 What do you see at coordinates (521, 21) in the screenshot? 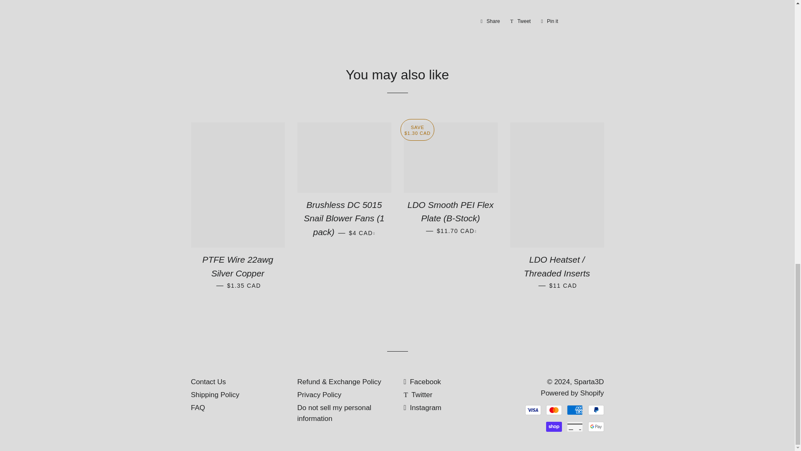
I see `Tweet on Twitter` at bounding box center [521, 21].